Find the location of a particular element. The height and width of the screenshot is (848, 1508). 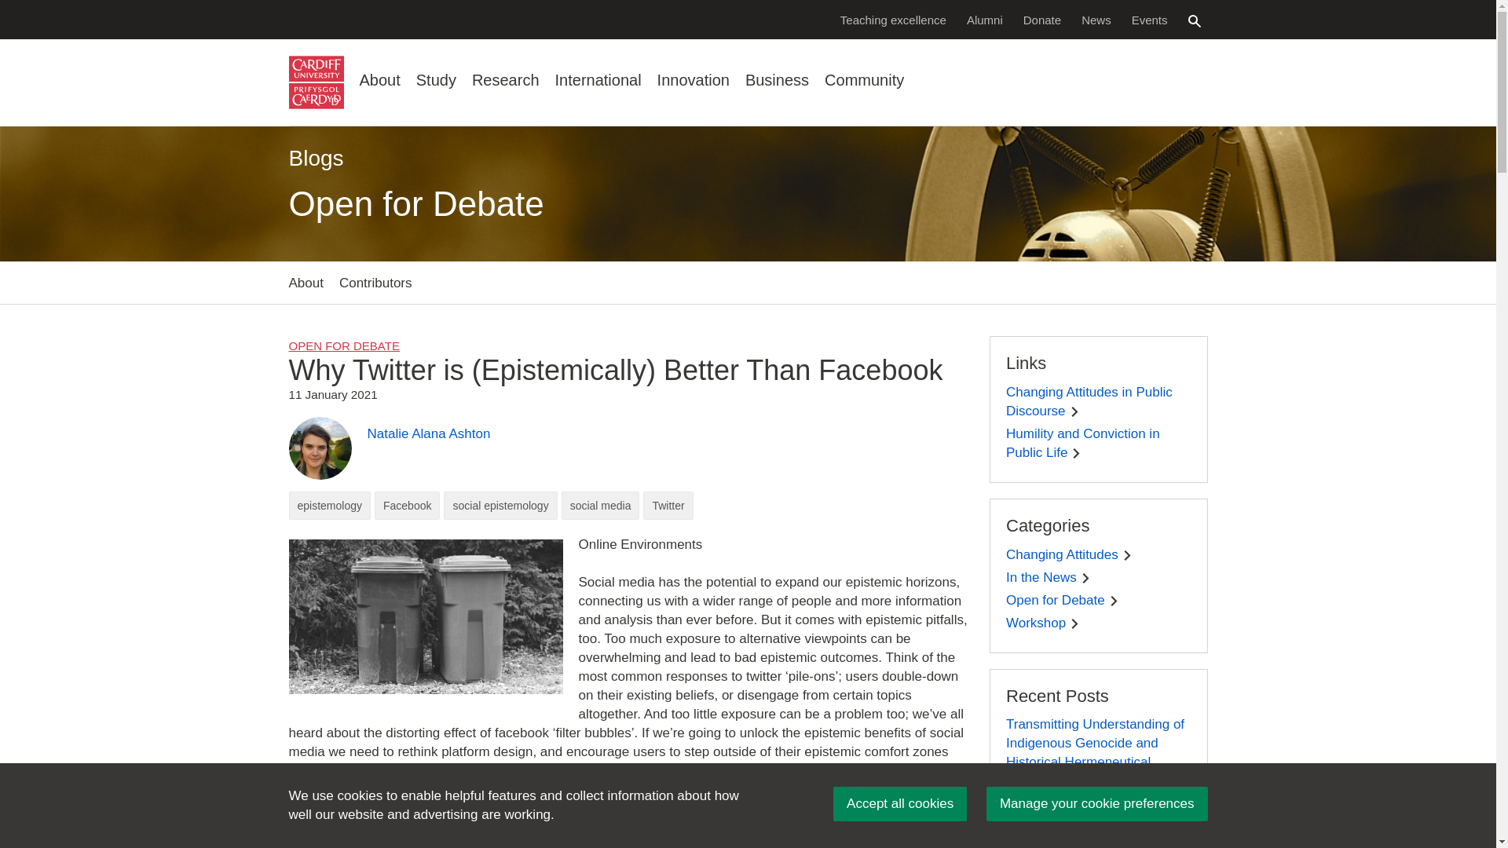

Chevron right is located at coordinates (1076, 454).